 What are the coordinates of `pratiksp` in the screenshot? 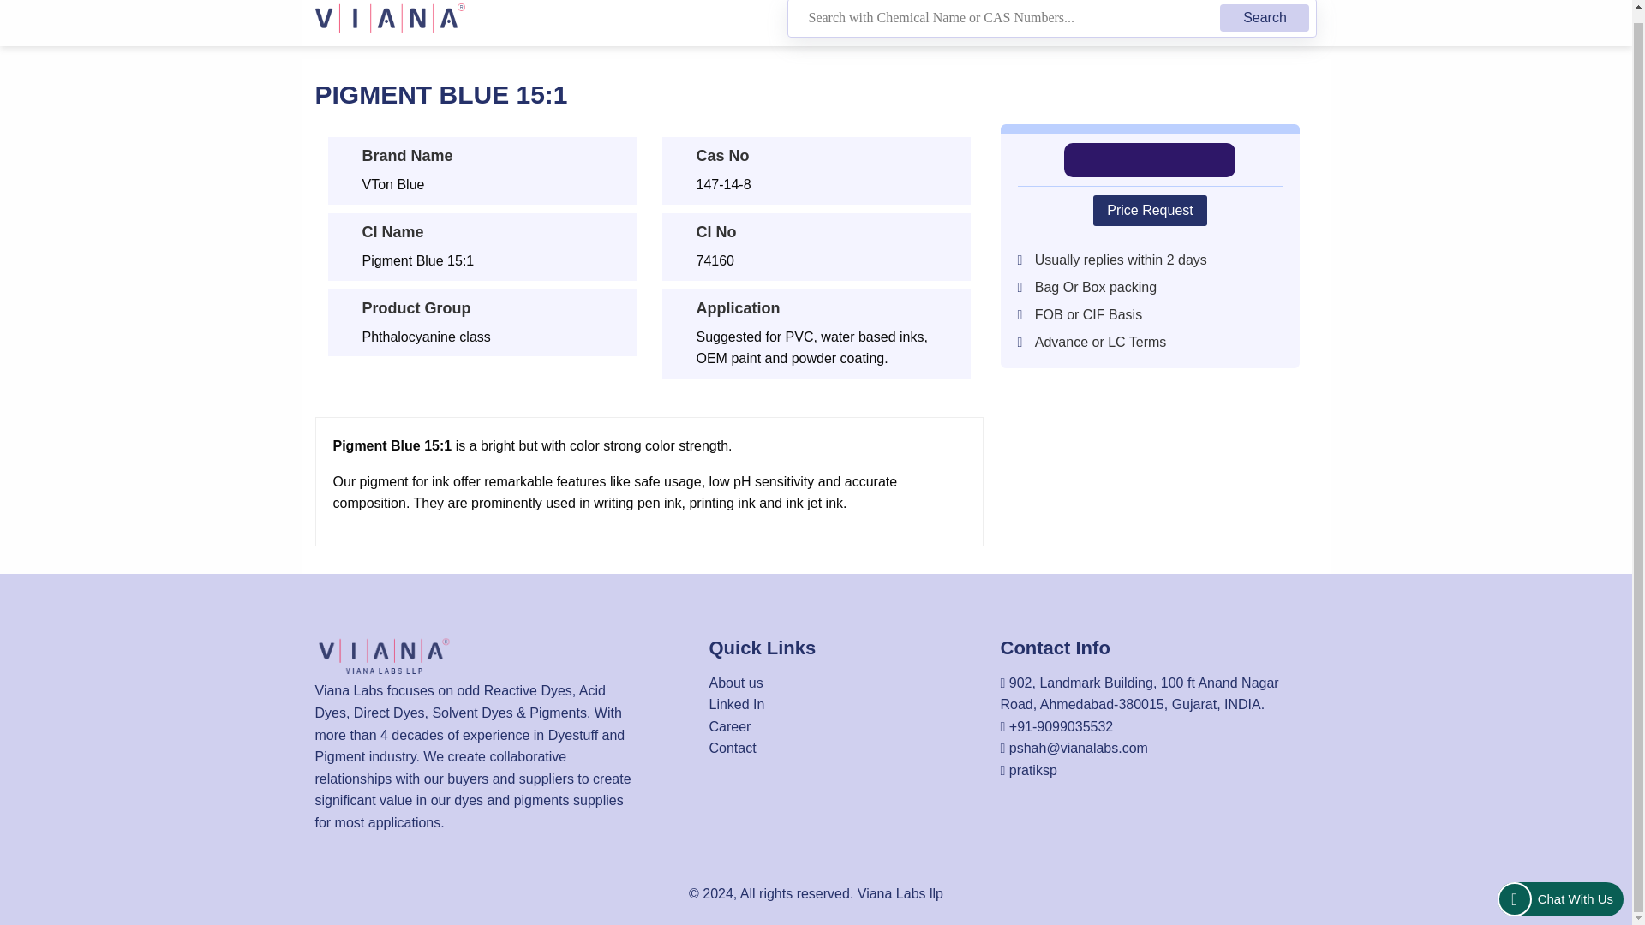 It's located at (1033, 771).